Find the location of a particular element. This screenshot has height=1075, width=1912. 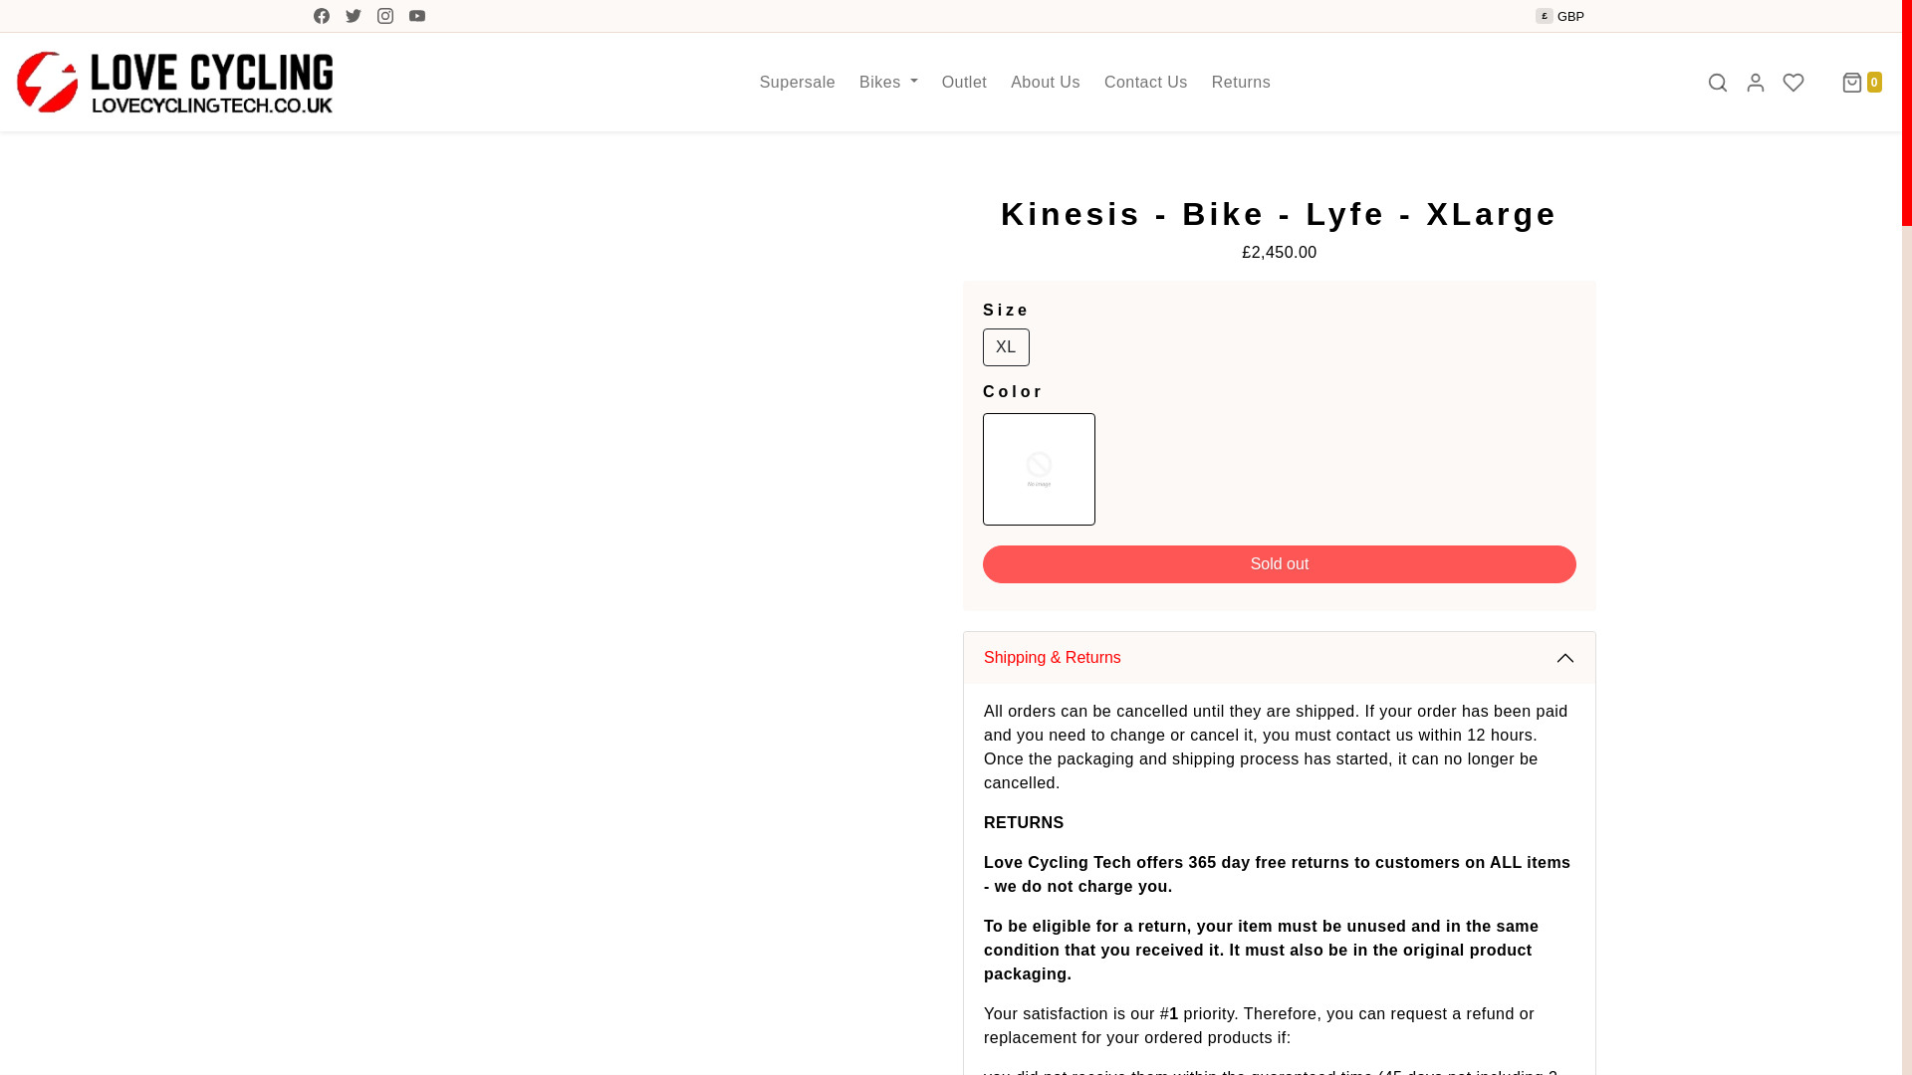

YouTube is located at coordinates (417, 16).